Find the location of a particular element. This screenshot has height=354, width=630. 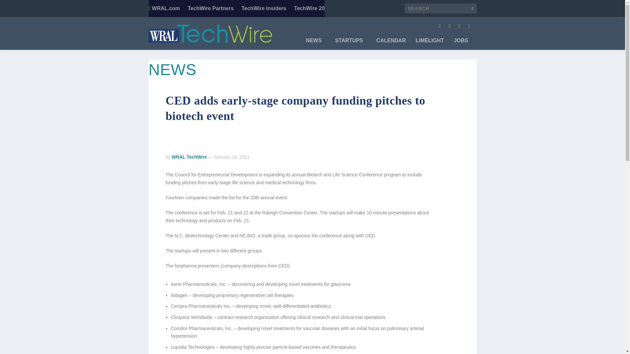

LIMELIGHT is located at coordinates (430, 44).